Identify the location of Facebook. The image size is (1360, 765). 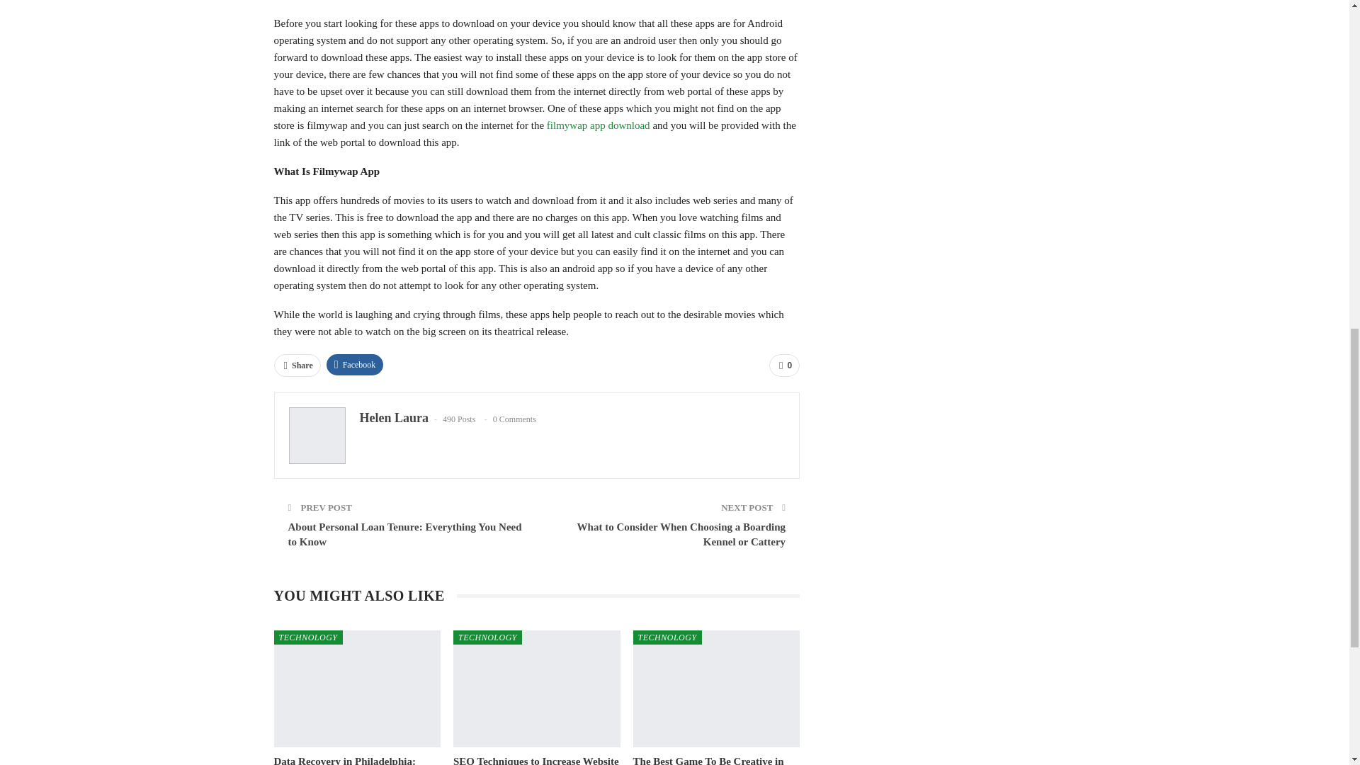
(354, 365).